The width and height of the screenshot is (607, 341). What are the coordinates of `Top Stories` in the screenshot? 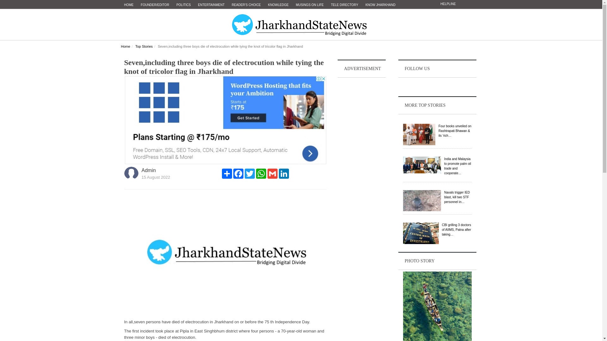 It's located at (144, 46).